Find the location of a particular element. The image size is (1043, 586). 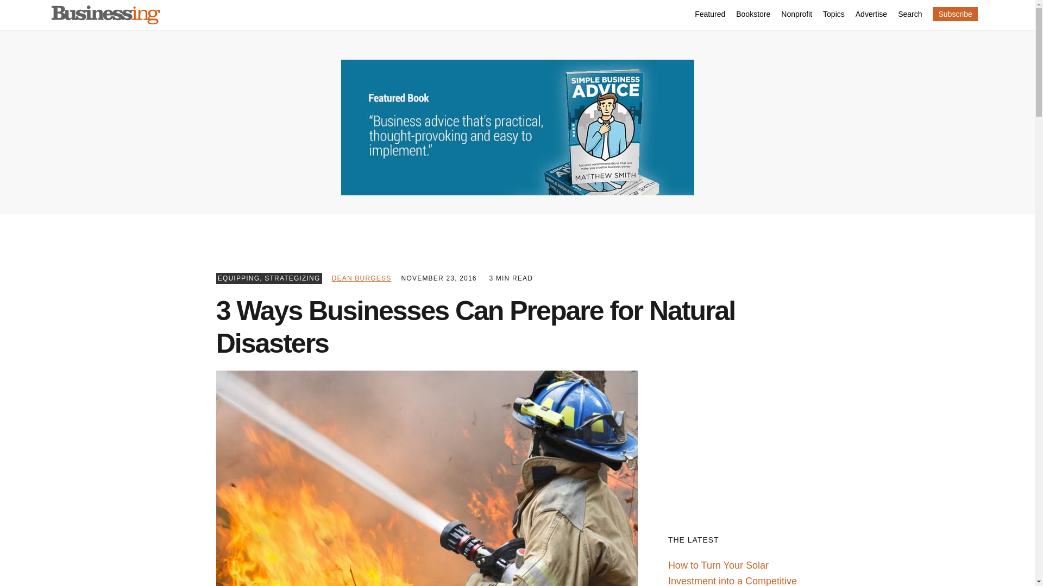

STRATEGIZING is located at coordinates (292, 278).